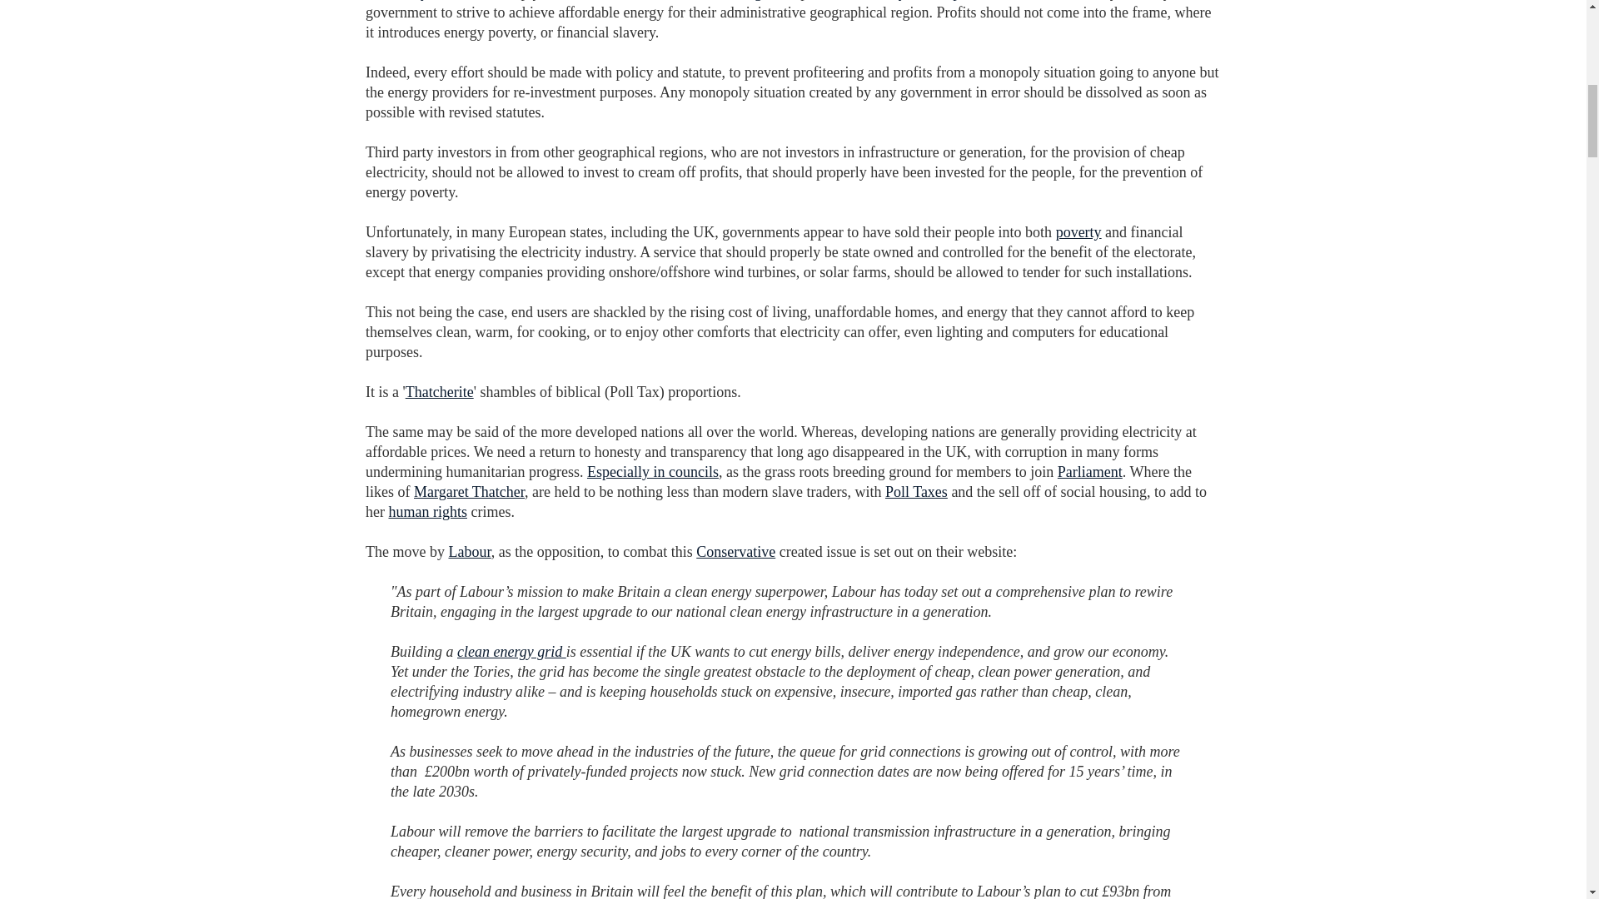 The image size is (1599, 899). What do you see at coordinates (469, 551) in the screenshot?
I see `Labour` at bounding box center [469, 551].